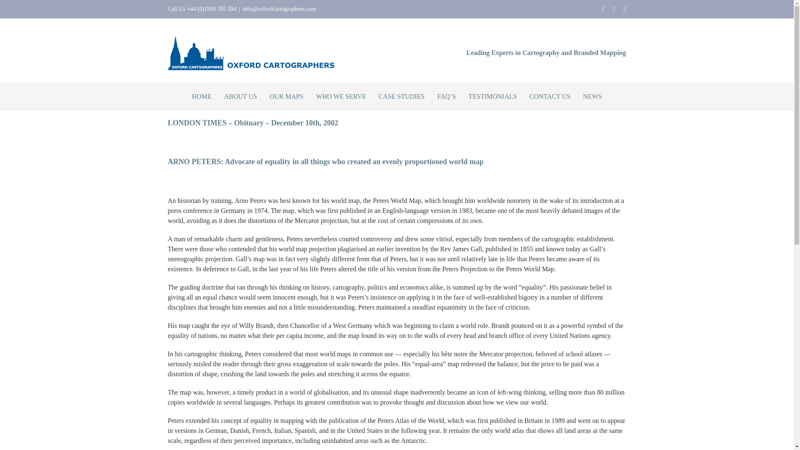 The width and height of the screenshot is (800, 450). What do you see at coordinates (286, 96) in the screenshot?
I see `OUR MAPS` at bounding box center [286, 96].